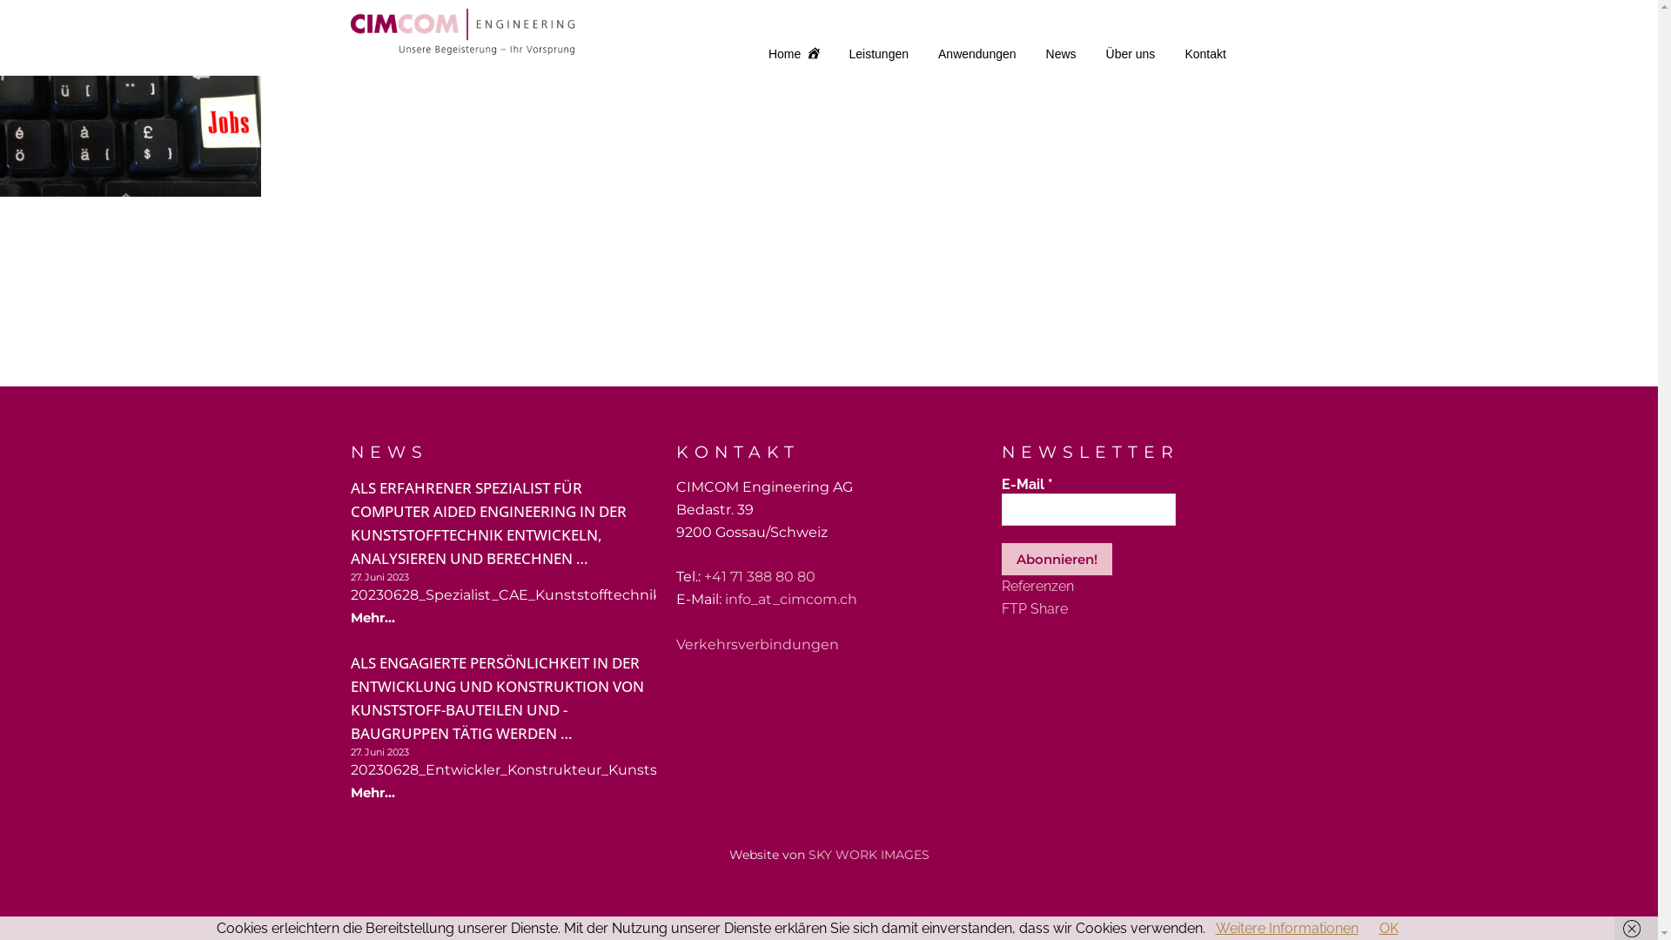 This screenshot has width=1671, height=940. I want to click on FTP Share, so click(1035, 609).